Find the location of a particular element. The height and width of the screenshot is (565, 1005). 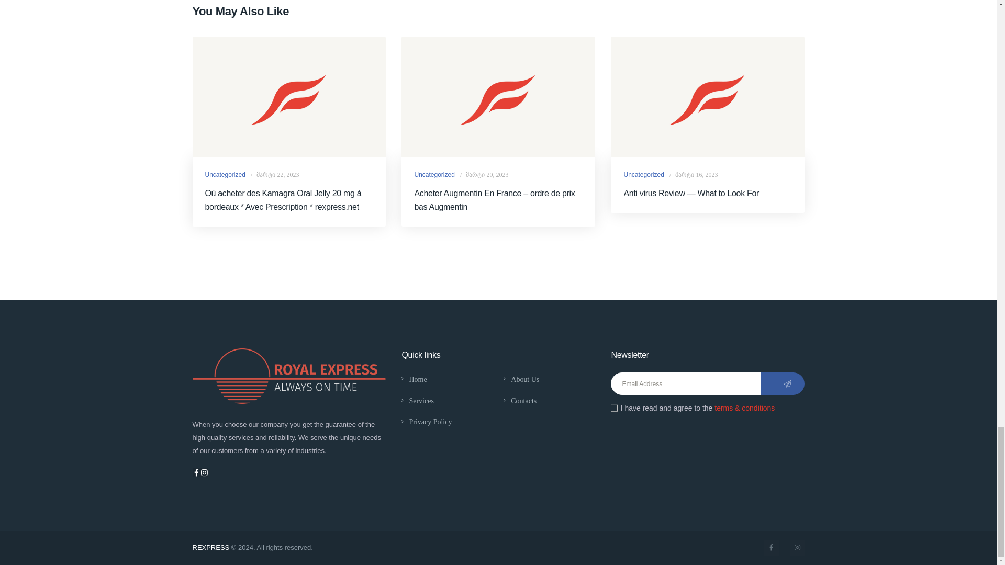

View all posts in Uncategorized is located at coordinates (434, 175).